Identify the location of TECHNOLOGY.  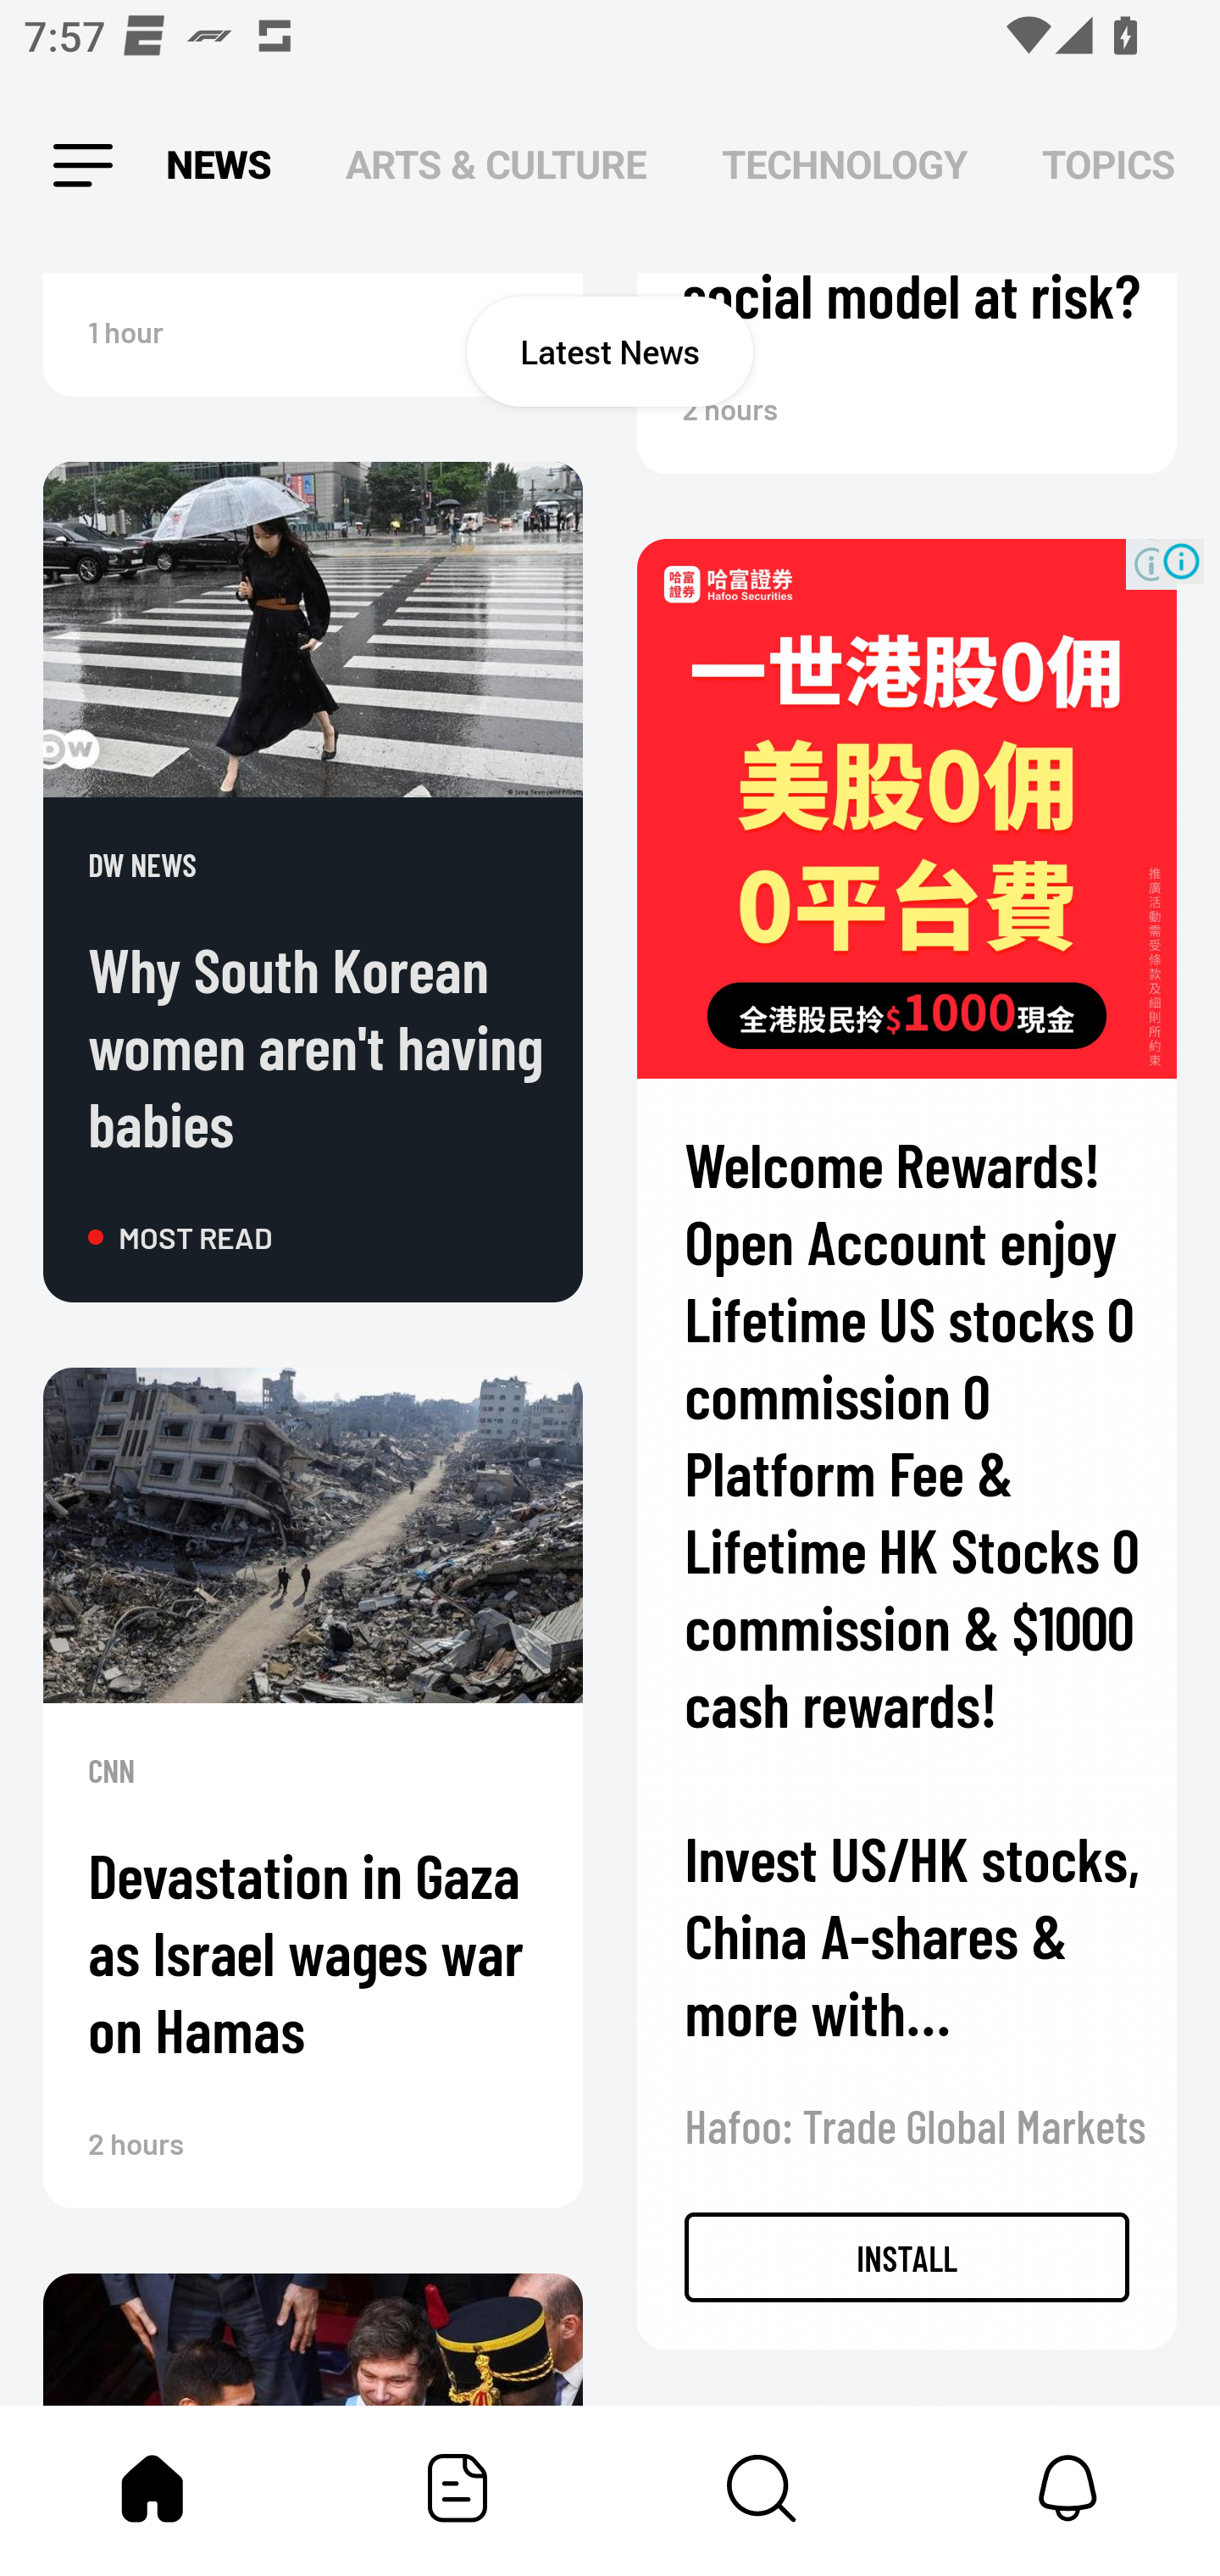
(844, 166).